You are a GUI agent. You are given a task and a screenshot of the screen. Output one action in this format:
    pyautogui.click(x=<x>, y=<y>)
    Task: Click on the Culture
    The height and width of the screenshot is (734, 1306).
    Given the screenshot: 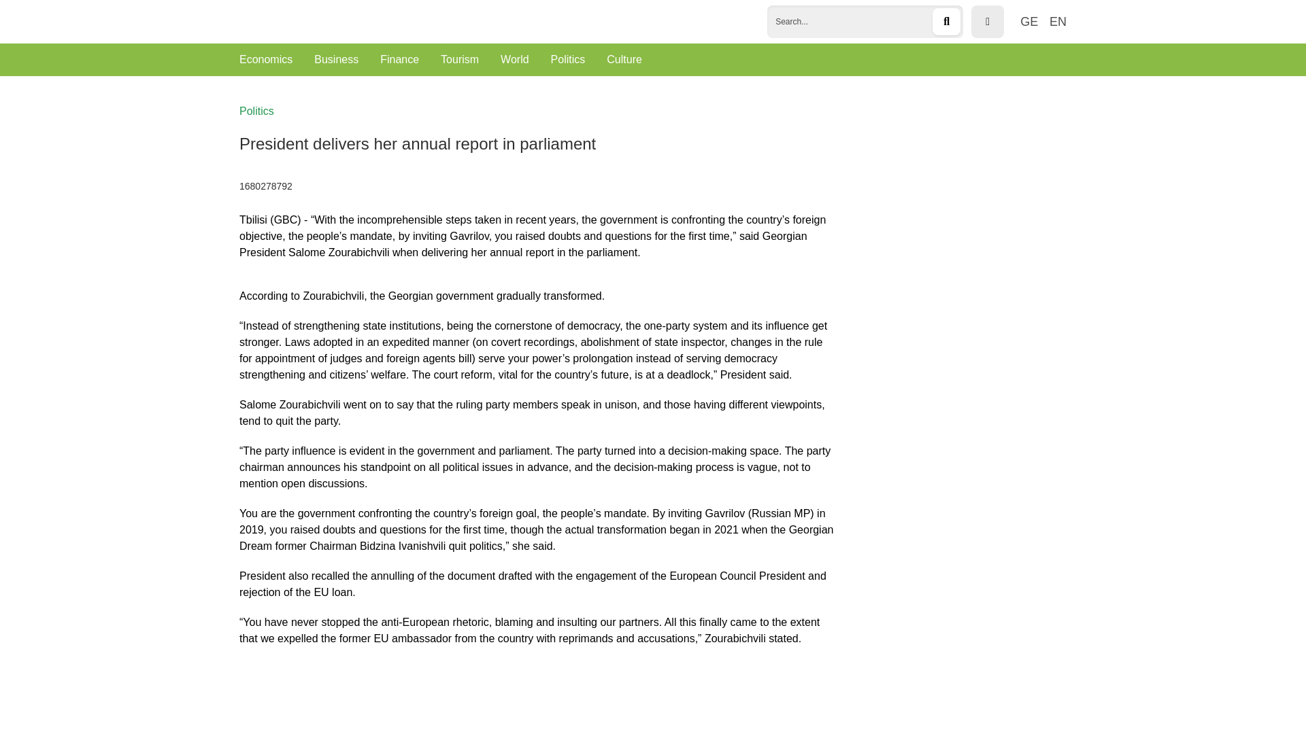 What is the action you would take?
    pyautogui.click(x=624, y=59)
    